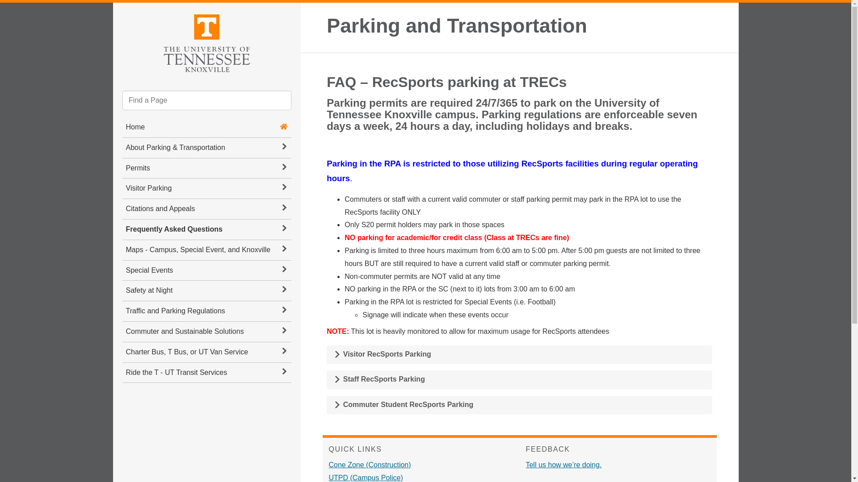 The image size is (858, 482). What do you see at coordinates (457, 25) in the screenshot?
I see `Parking and Transportation` at bounding box center [457, 25].